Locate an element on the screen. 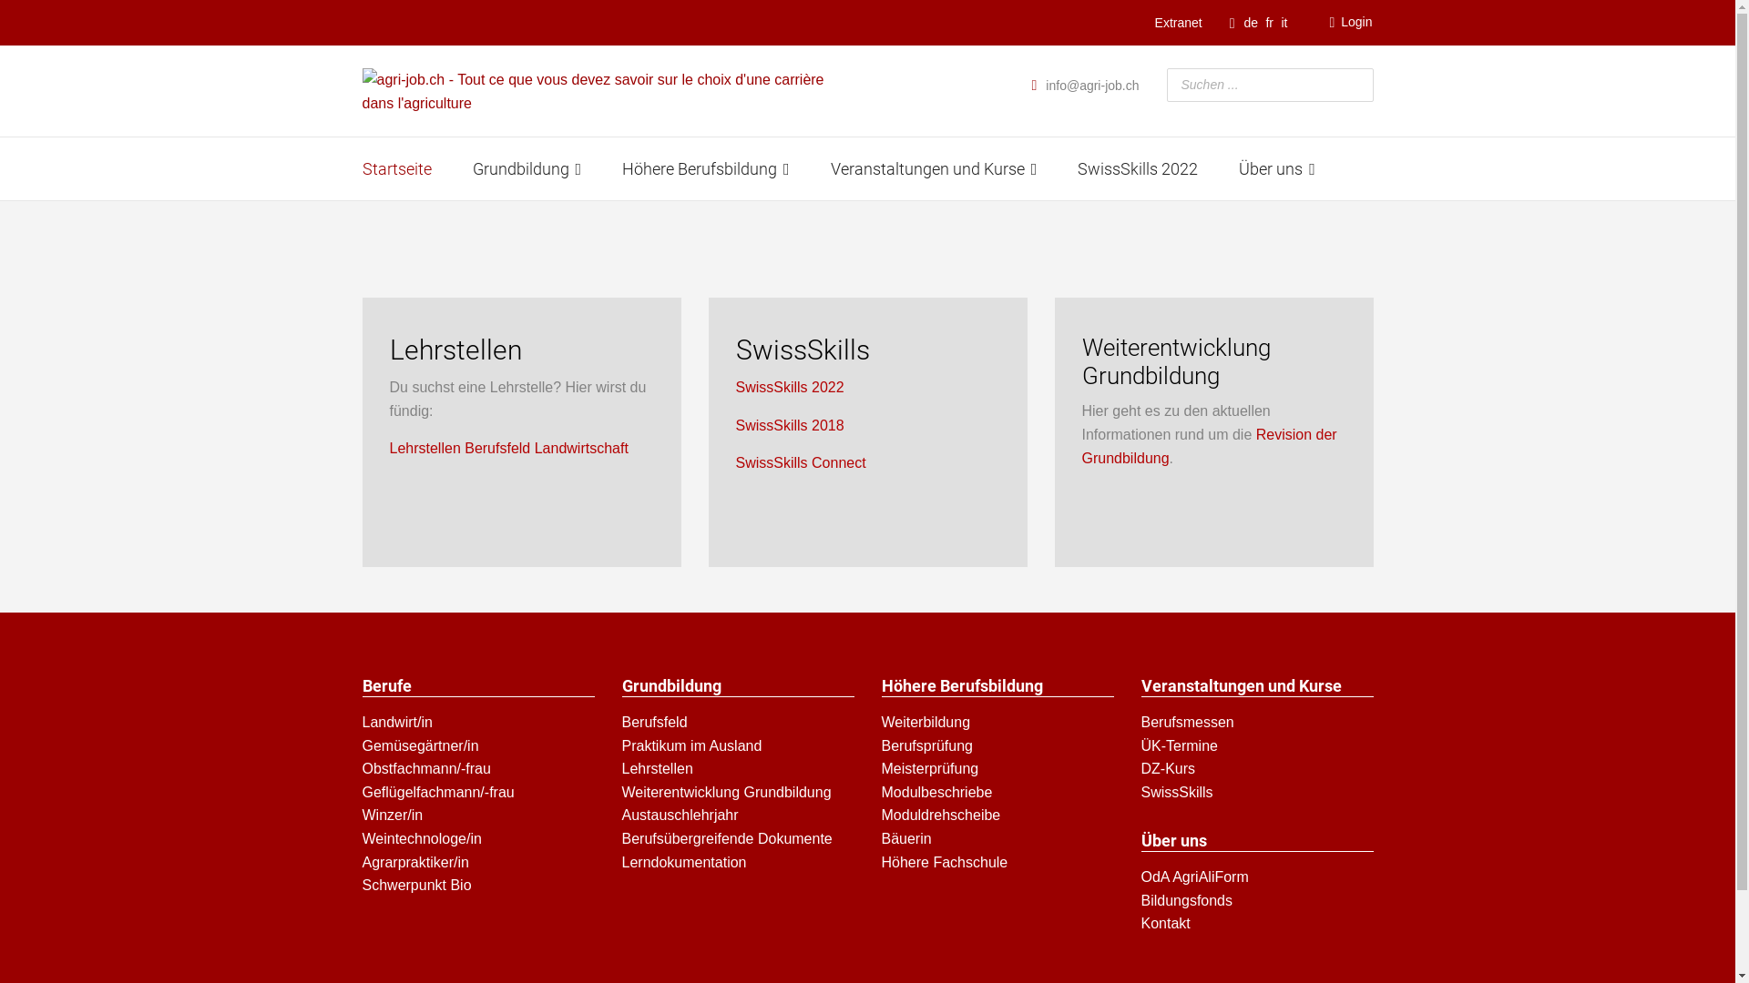  Startseite is located at coordinates (396, 169).